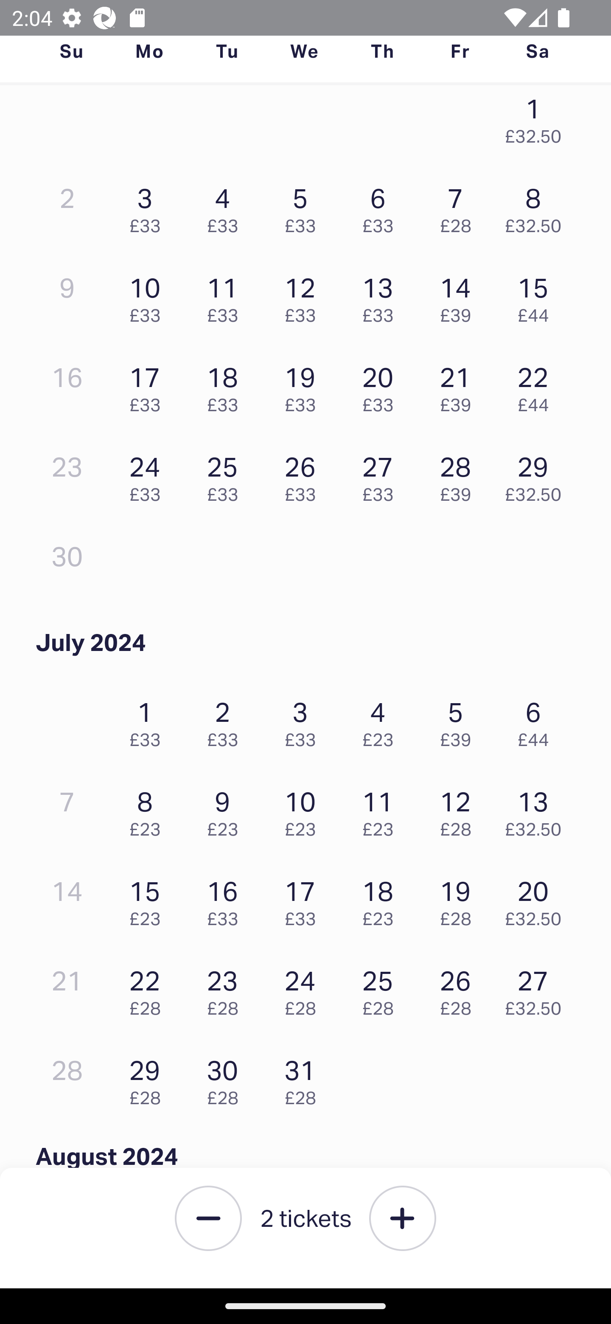  Describe the element at coordinates (382, 810) in the screenshot. I see `11 £23` at that location.